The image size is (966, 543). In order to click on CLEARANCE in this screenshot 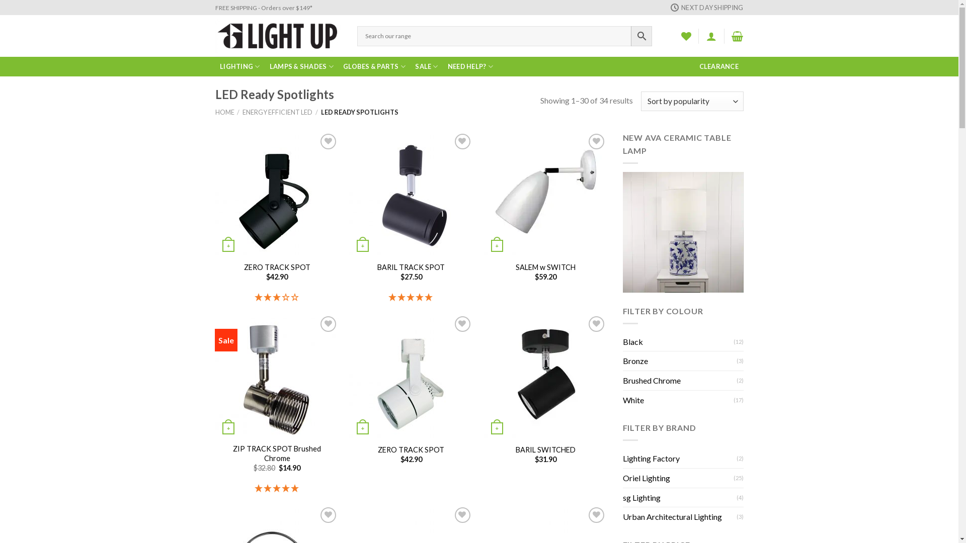, I will do `click(719, 66)`.